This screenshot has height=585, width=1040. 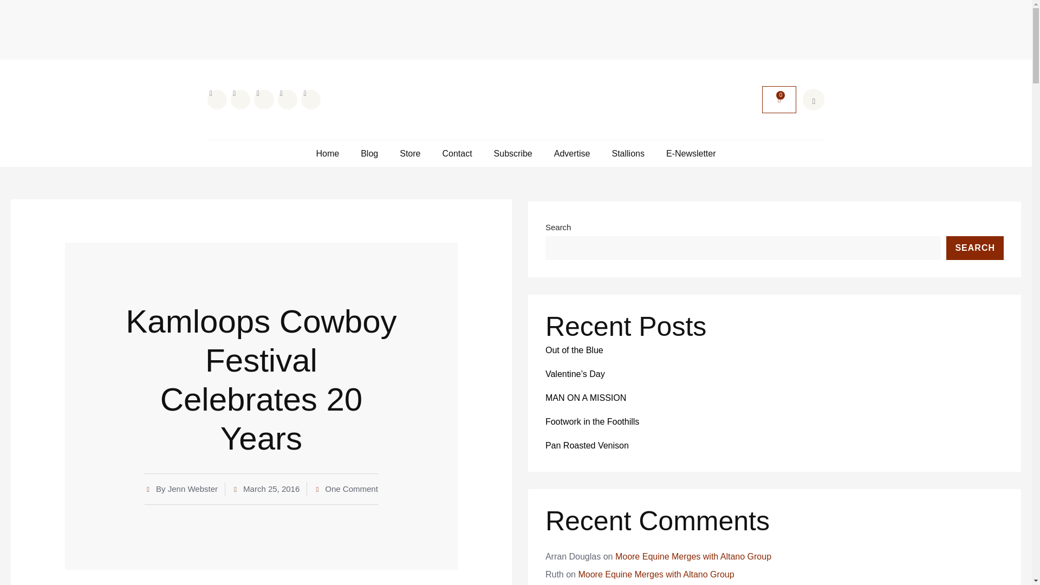 I want to click on March 25, 2016, so click(x=265, y=489).